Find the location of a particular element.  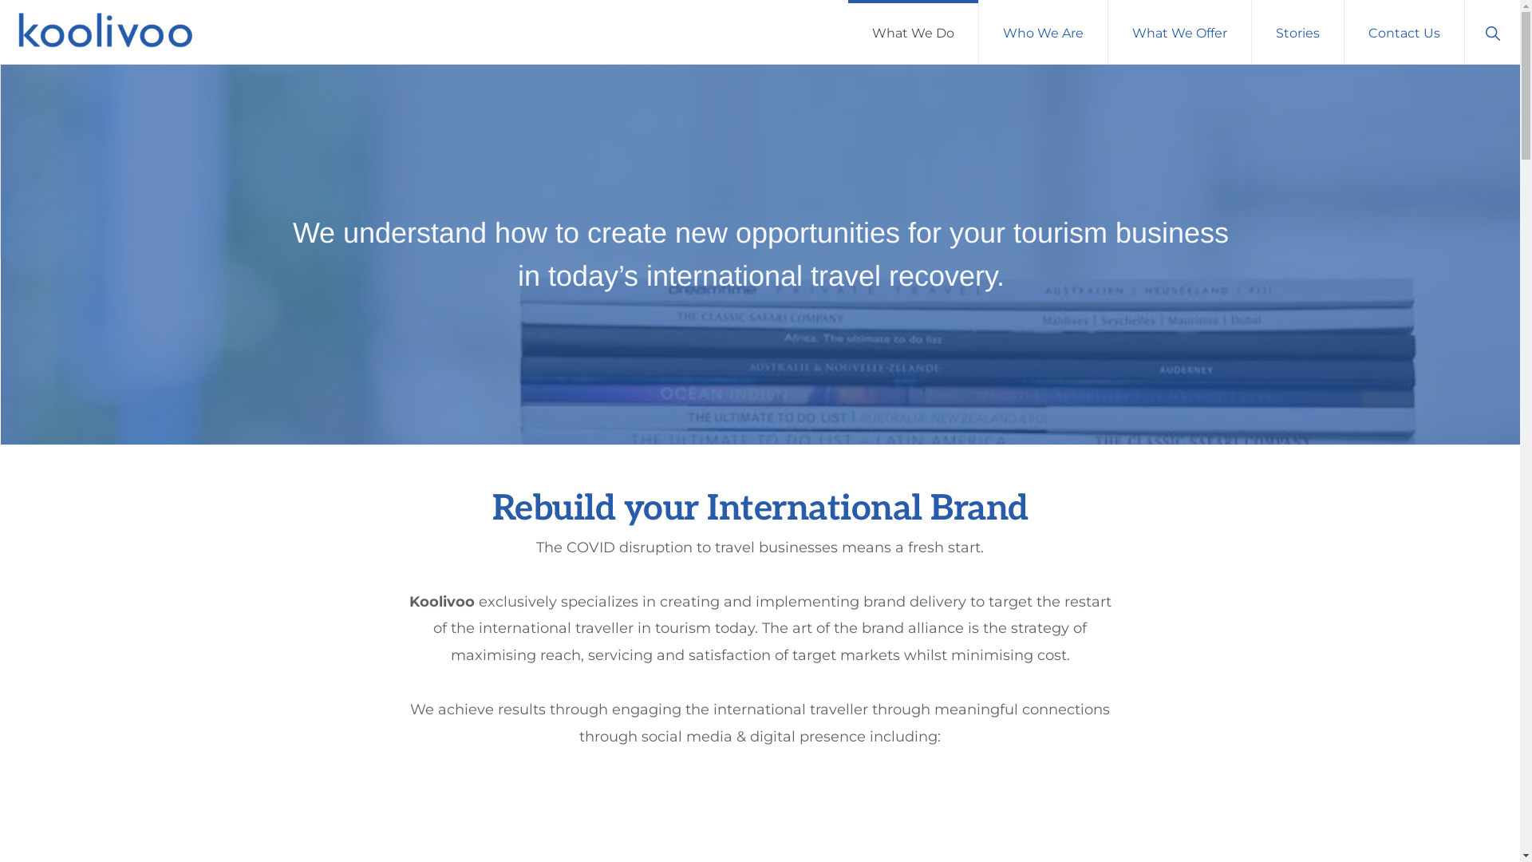

CONTACT US is located at coordinates (618, 816).